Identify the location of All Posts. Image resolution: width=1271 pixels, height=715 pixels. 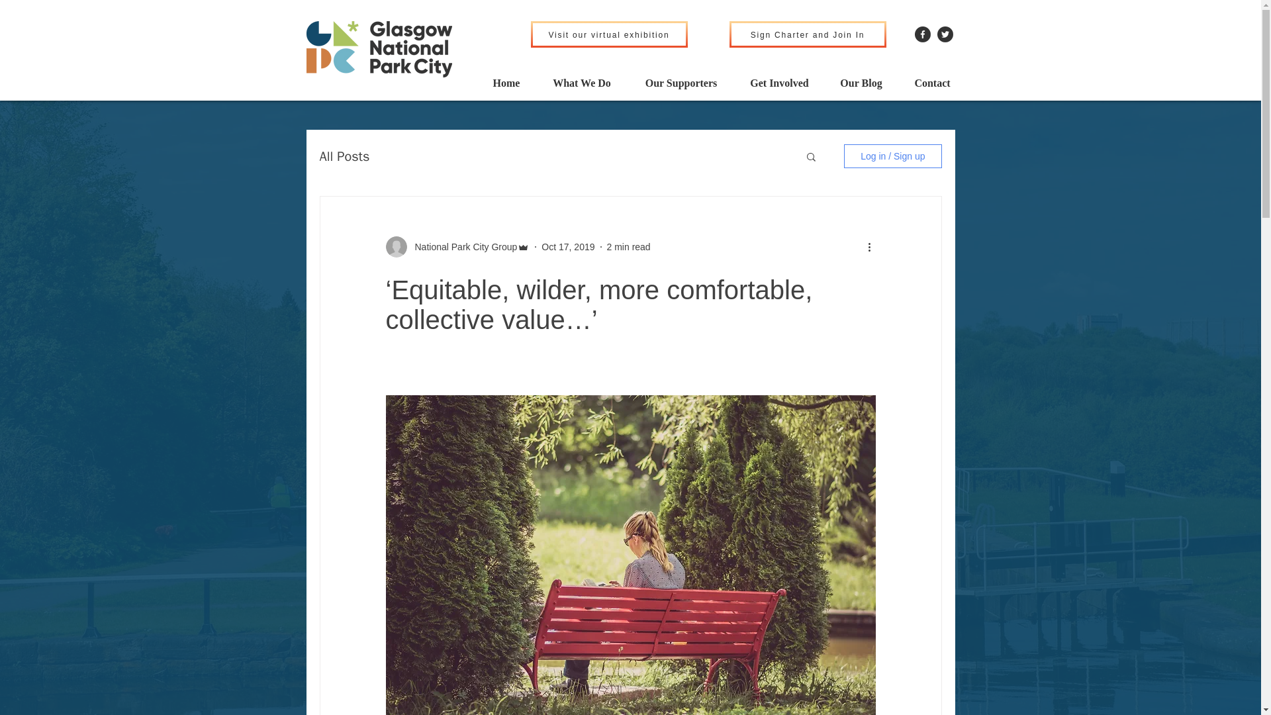
(344, 156).